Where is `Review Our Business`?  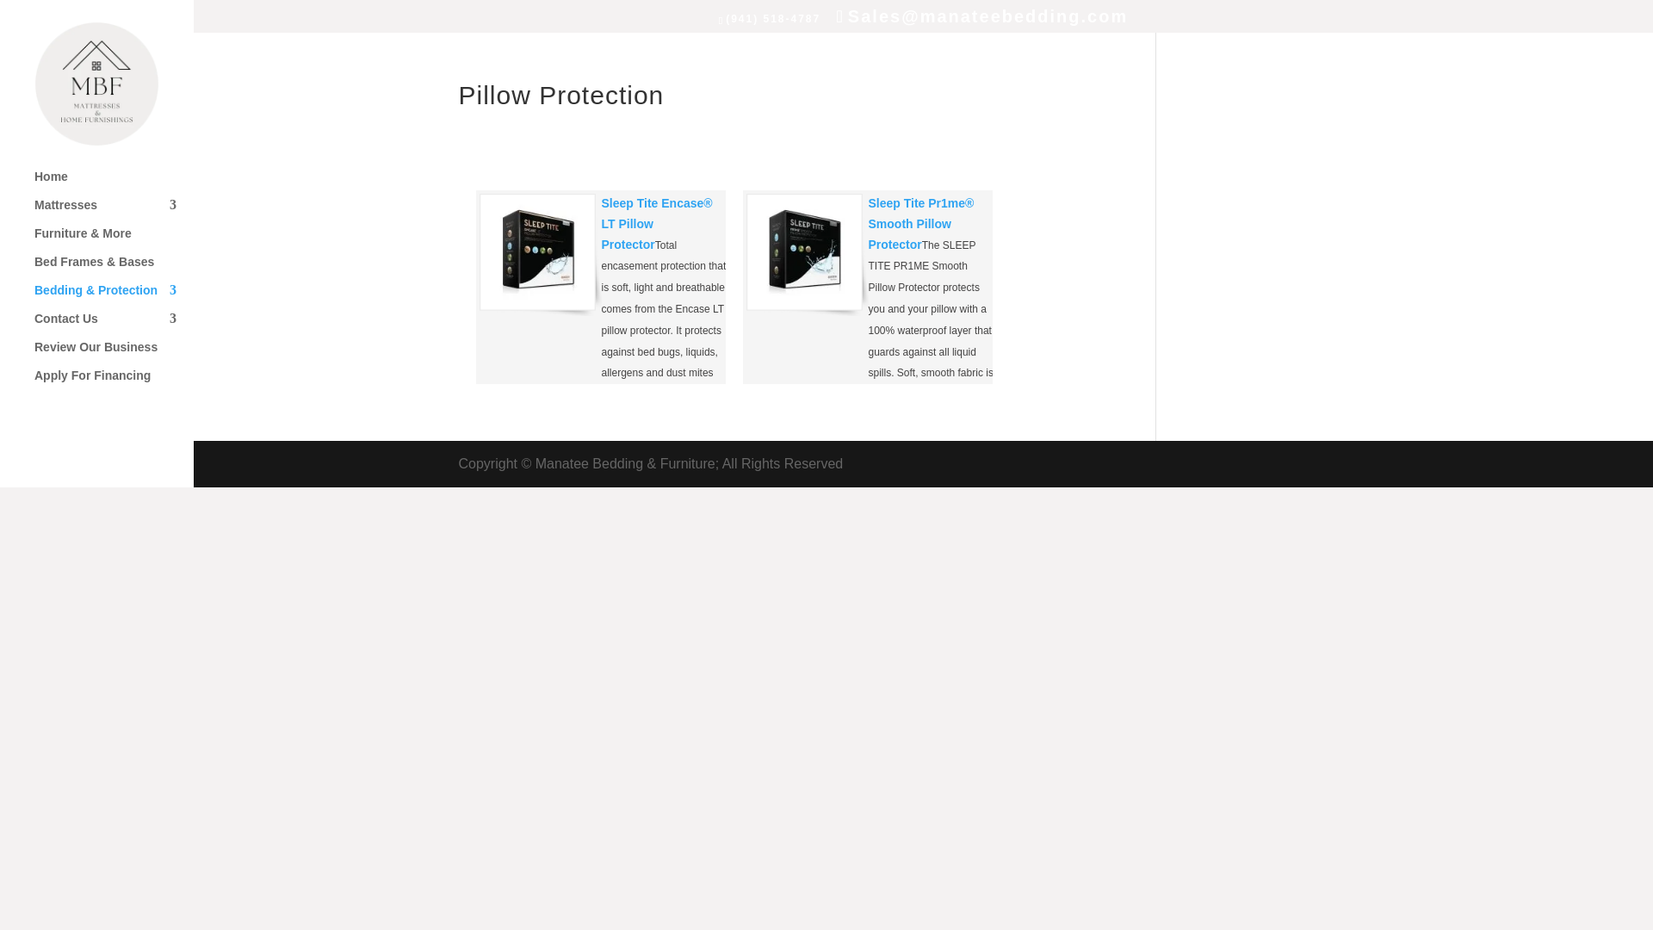
Review Our Business is located at coordinates (114, 355).